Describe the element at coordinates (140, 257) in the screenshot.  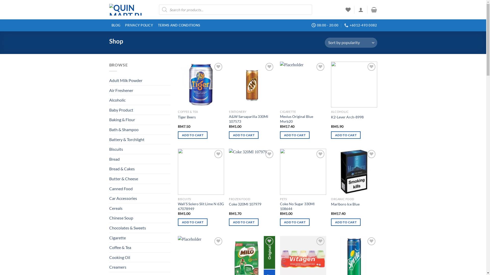
I see `Cooking Oil` at that location.